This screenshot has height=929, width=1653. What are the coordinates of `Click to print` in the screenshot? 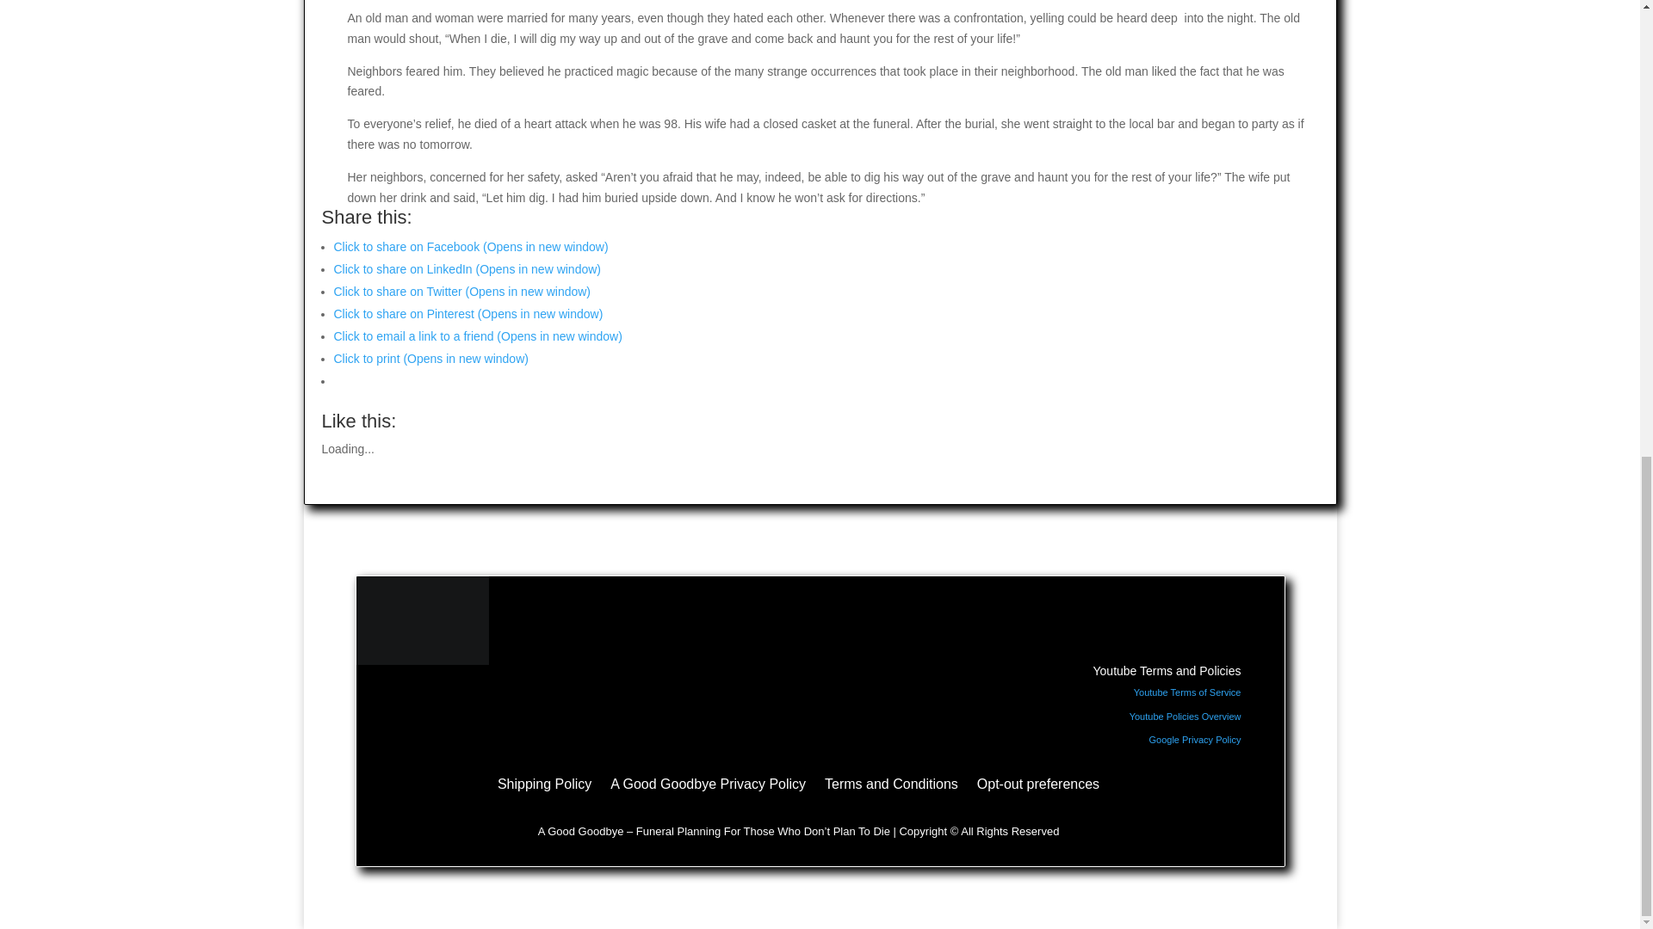 It's located at (430, 359).